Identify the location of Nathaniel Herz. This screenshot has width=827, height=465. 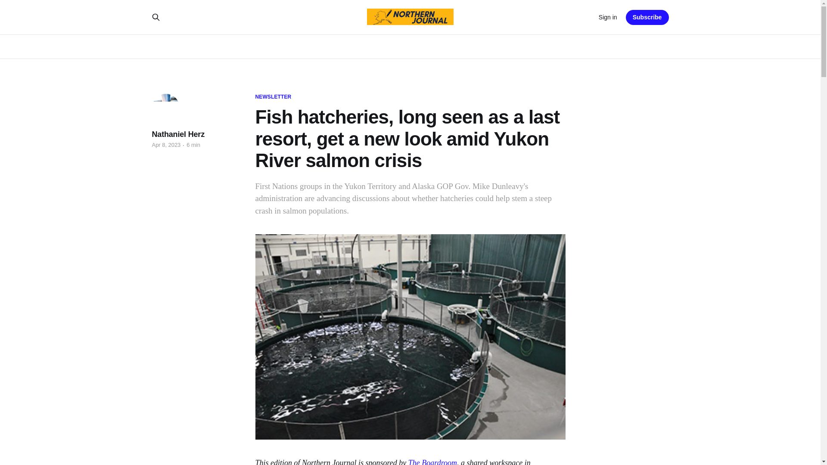
(177, 134).